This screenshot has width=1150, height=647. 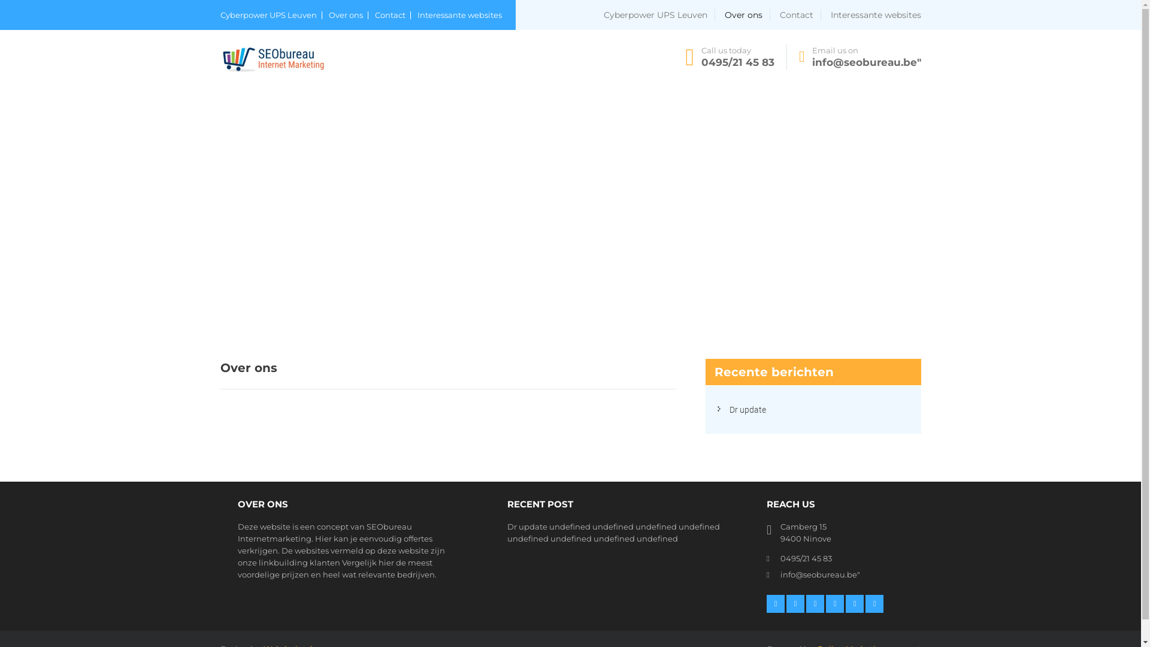 What do you see at coordinates (747, 15) in the screenshot?
I see `Over ons` at bounding box center [747, 15].